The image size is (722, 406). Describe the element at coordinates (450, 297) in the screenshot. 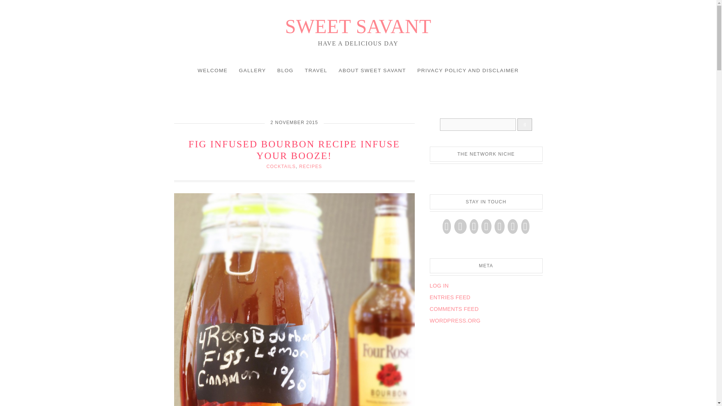

I see `ENTRIES FEED` at that location.